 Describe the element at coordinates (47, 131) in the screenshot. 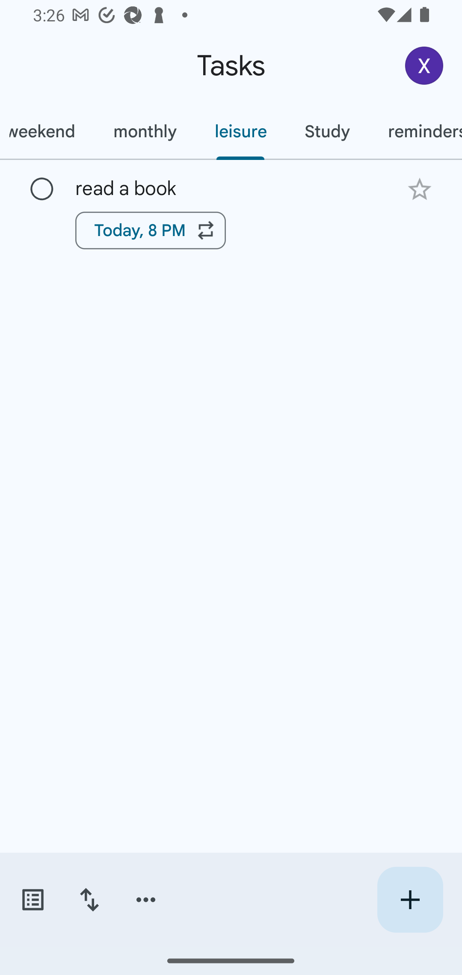

I see `weekend` at that location.